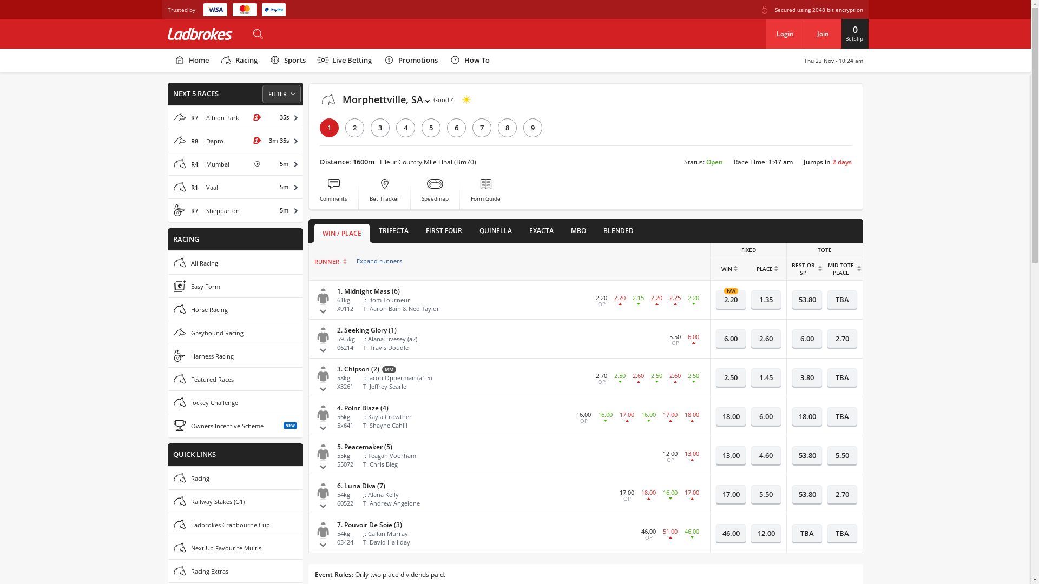 Image resolution: width=1039 pixels, height=584 pixels. Describe the element at coordinates (842, 377) in the screenshot. I see `TBA` at that location.